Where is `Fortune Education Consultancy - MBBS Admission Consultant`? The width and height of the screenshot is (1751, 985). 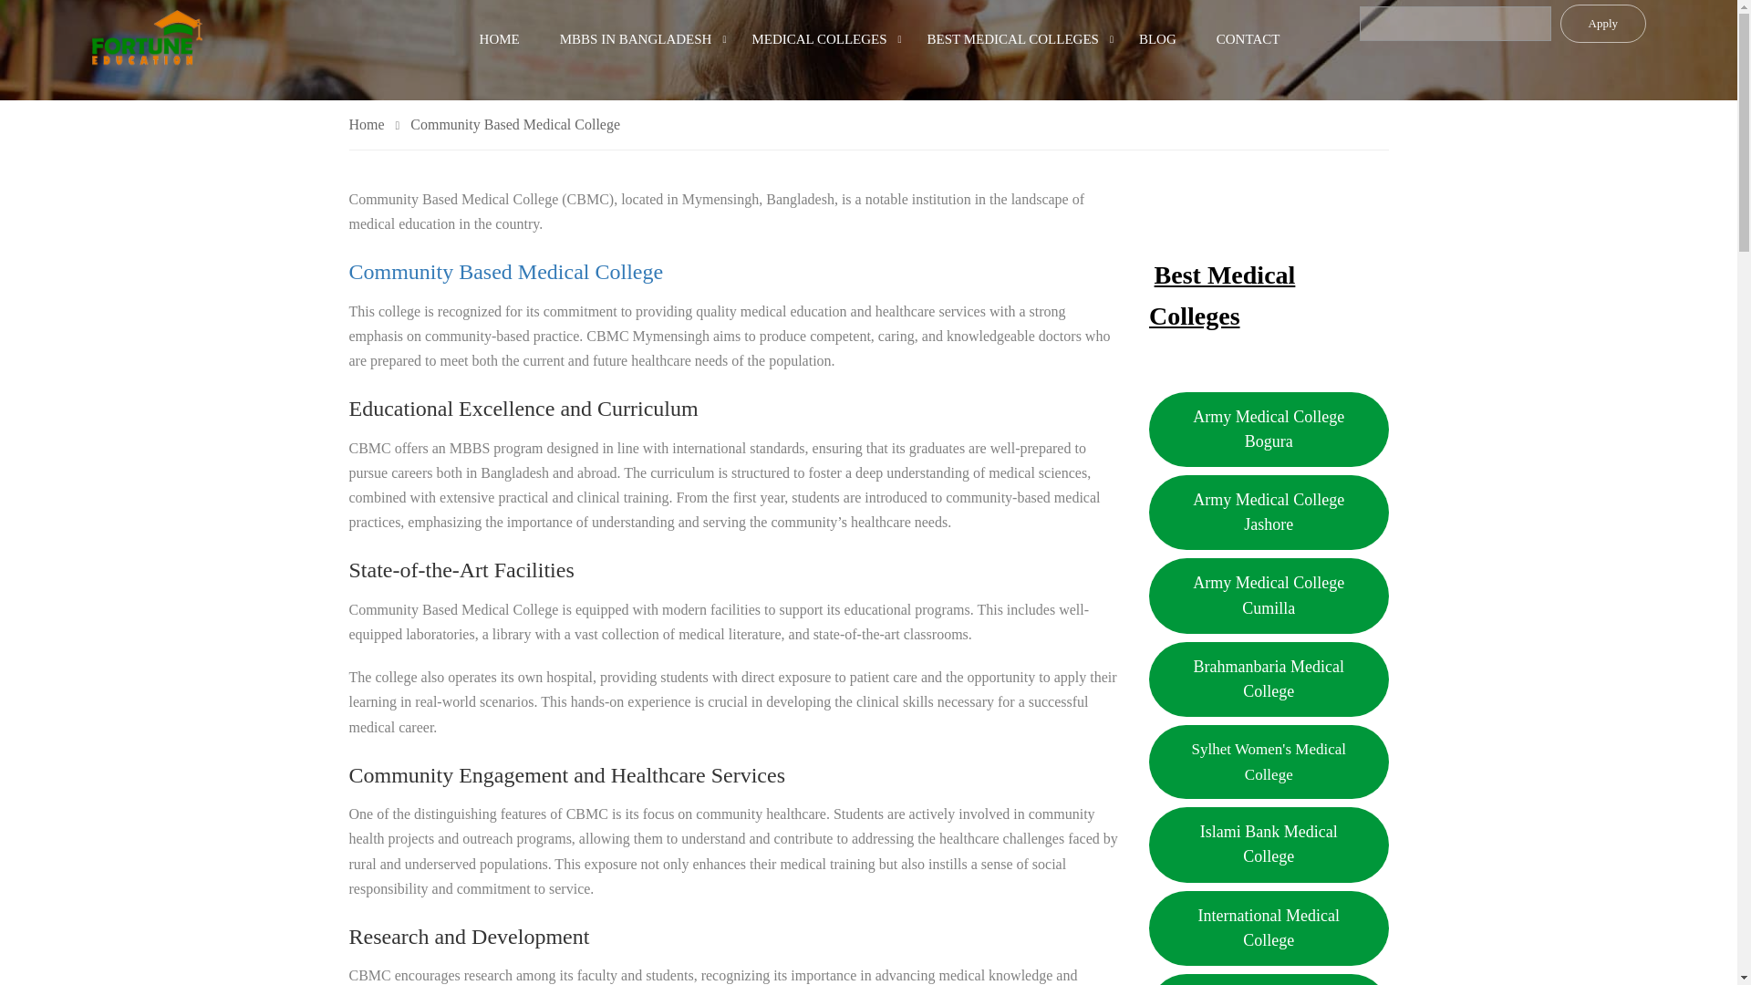
Fortune Education Consultancy - MBBS Admission Consultant is located at coordinates (146, 38).